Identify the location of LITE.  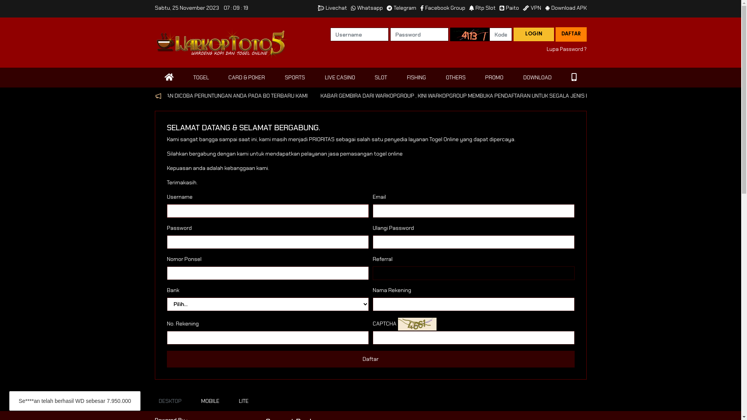
(244, 401).